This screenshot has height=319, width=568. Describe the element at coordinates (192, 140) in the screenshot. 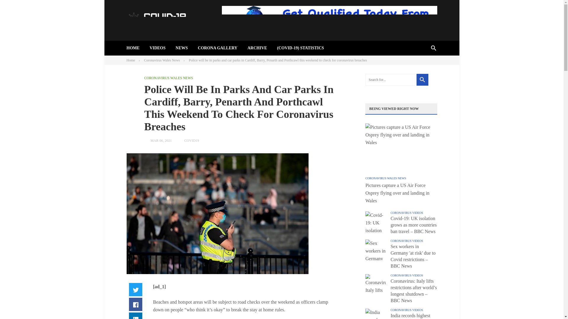

I see `COVID19` at that location.